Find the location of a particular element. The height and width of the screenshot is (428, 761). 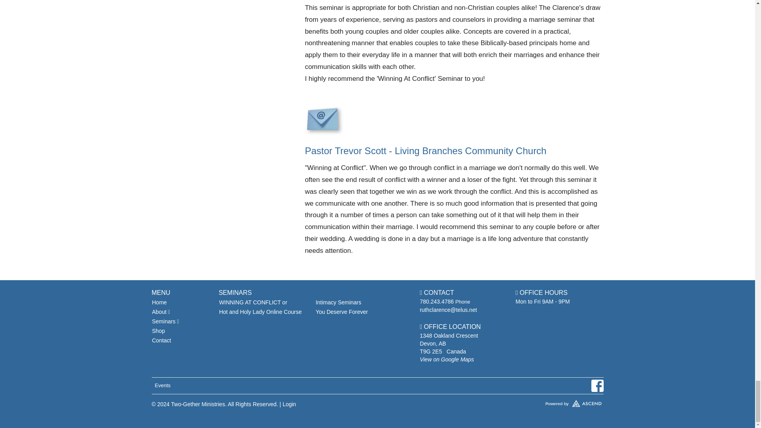

Home is located at coordinates (181, 302).